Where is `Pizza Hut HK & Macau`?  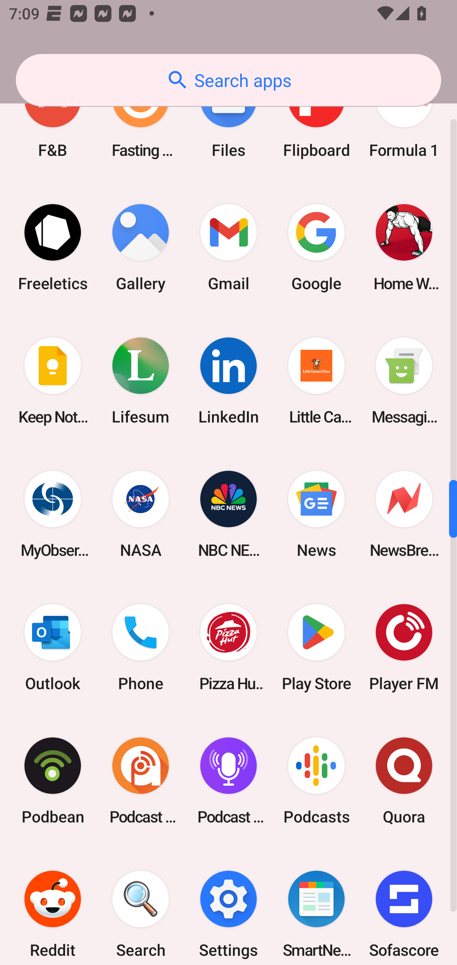
Pizza Hut HK & Macau is located at coordinates (228, 648).